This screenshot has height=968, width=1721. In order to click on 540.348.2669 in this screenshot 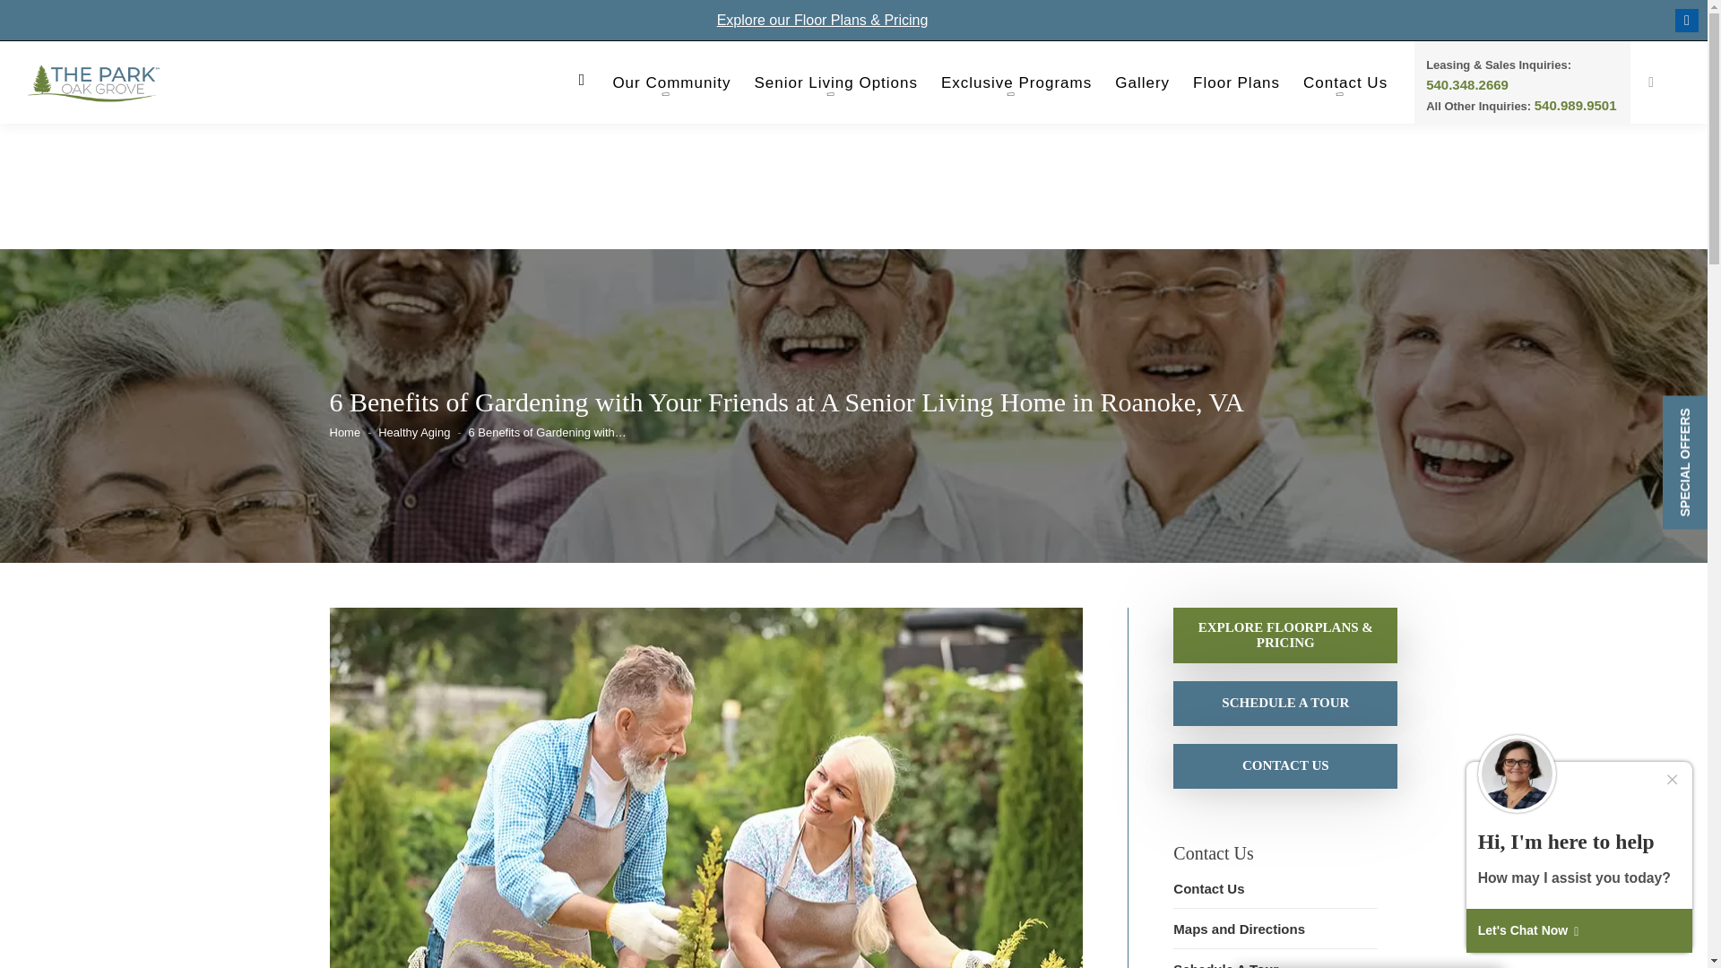, I will do `click(1467, 84)`.